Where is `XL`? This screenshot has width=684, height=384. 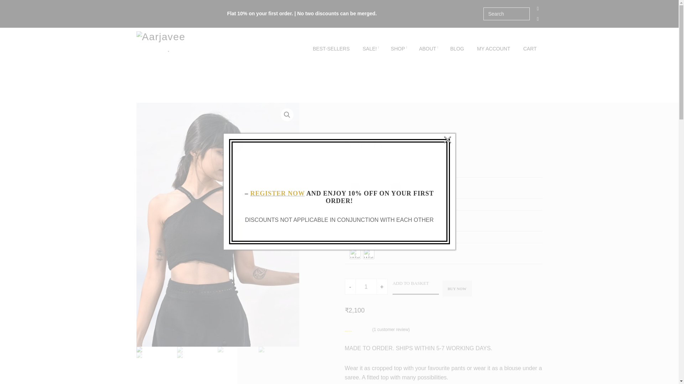
XL is located at coordinates (409, 220).